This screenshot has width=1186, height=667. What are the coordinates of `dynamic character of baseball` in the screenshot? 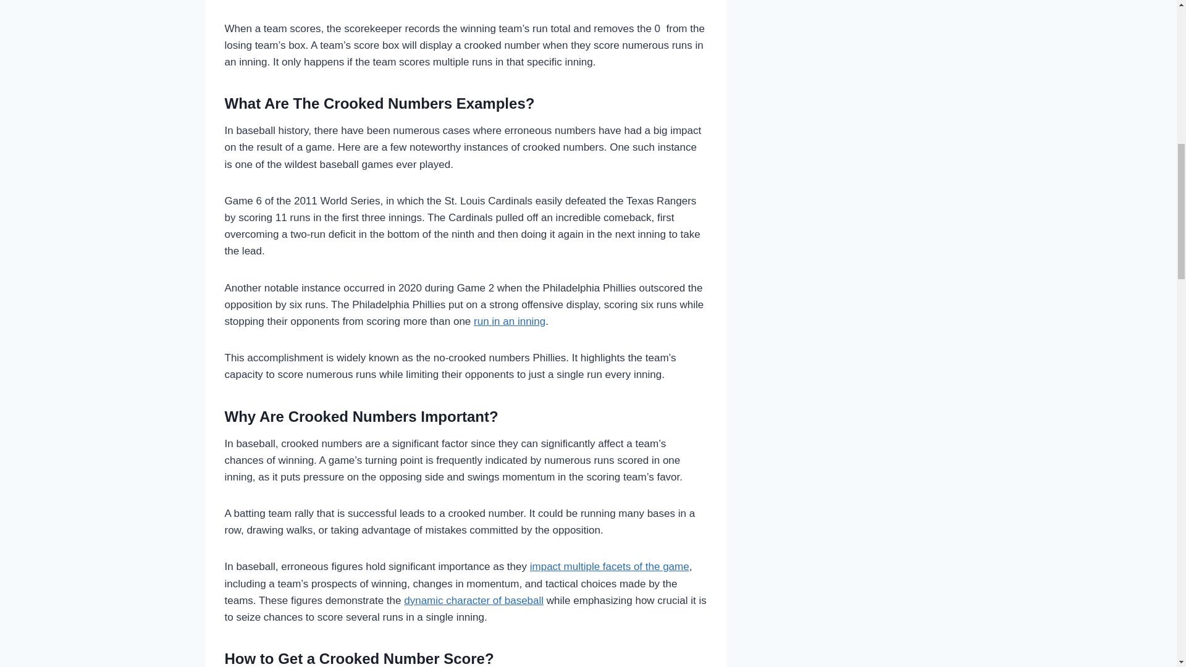 It's located at (473, 600).